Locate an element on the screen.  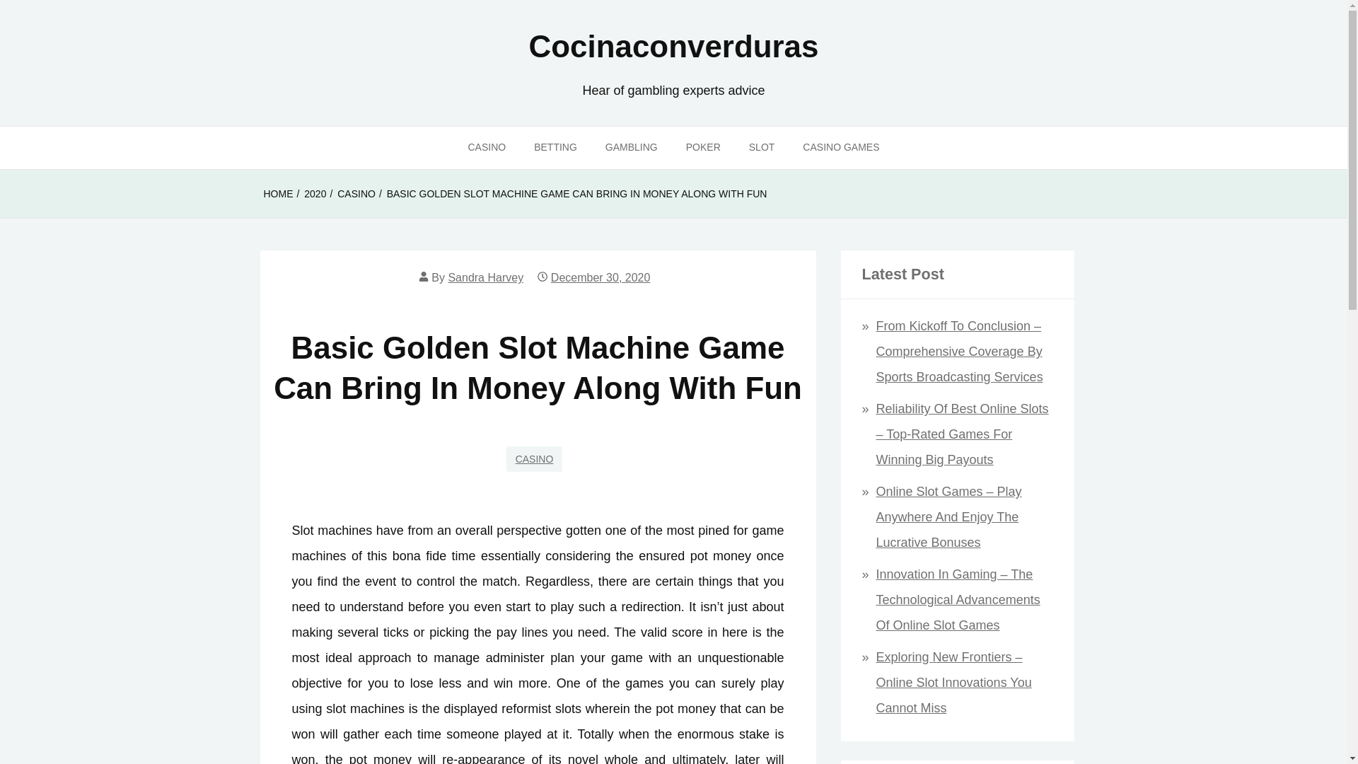
CASINO is located at coordinates (487, 147).